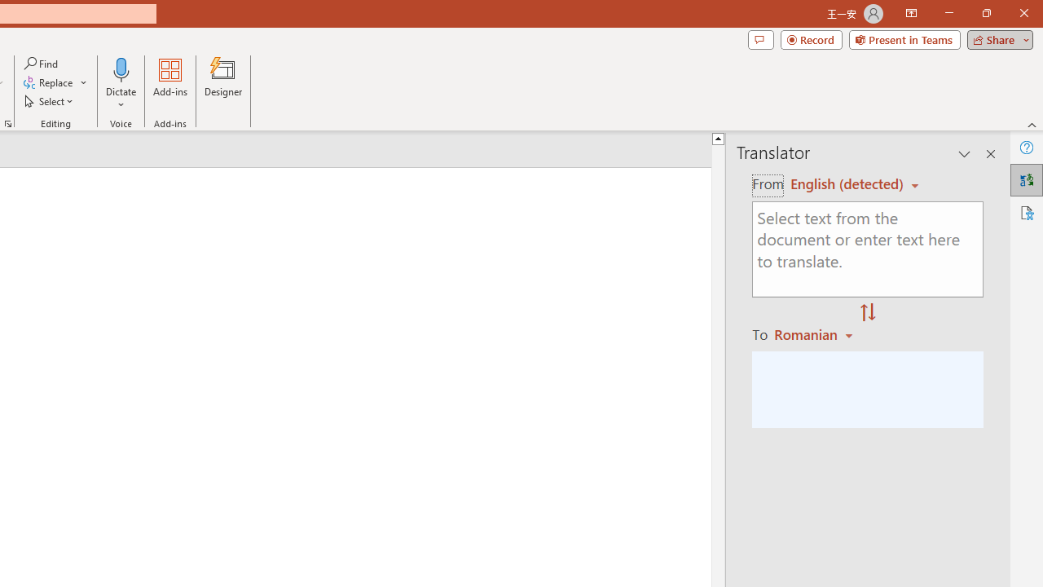 This screenshot has width=1043, height=587. I want to click on Czech (detected), so click(847, 184).